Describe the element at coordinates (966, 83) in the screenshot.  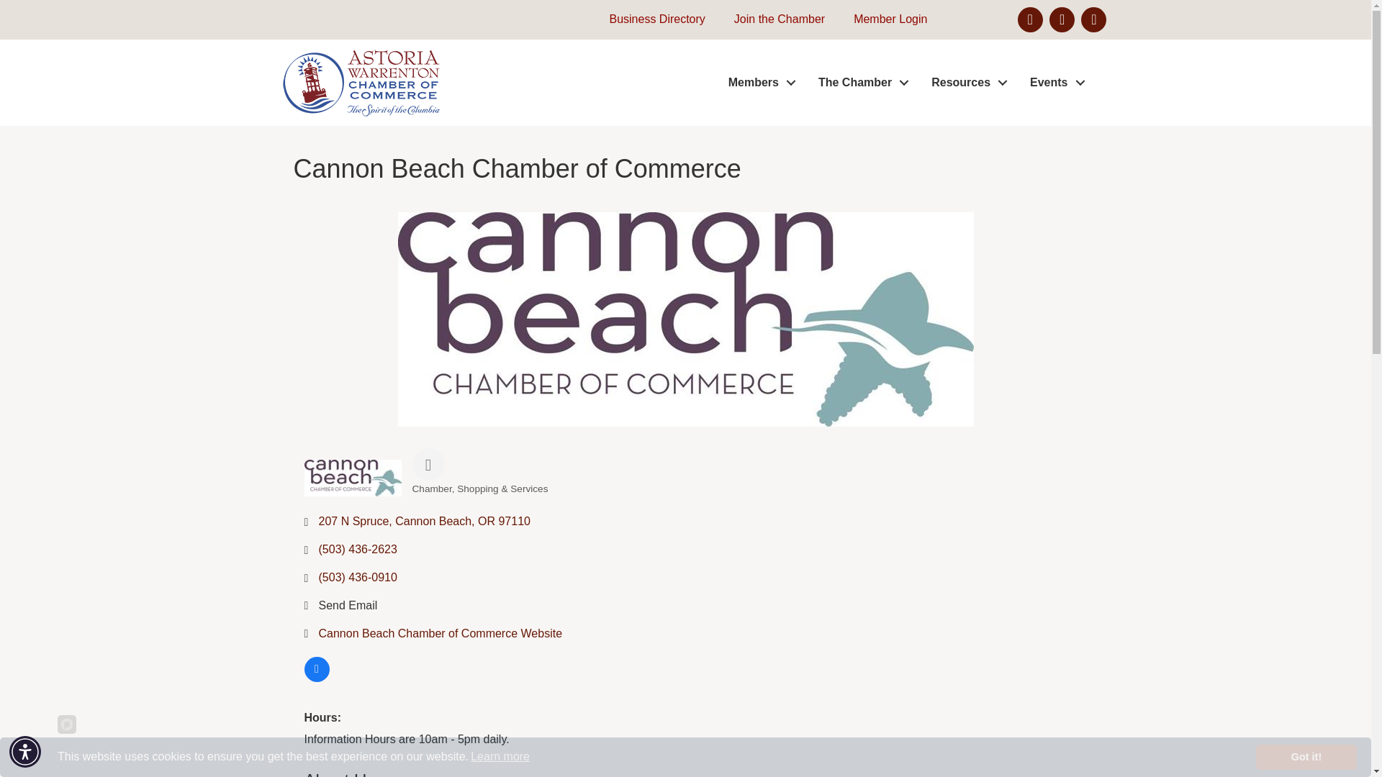
I see `Resources` at that location.